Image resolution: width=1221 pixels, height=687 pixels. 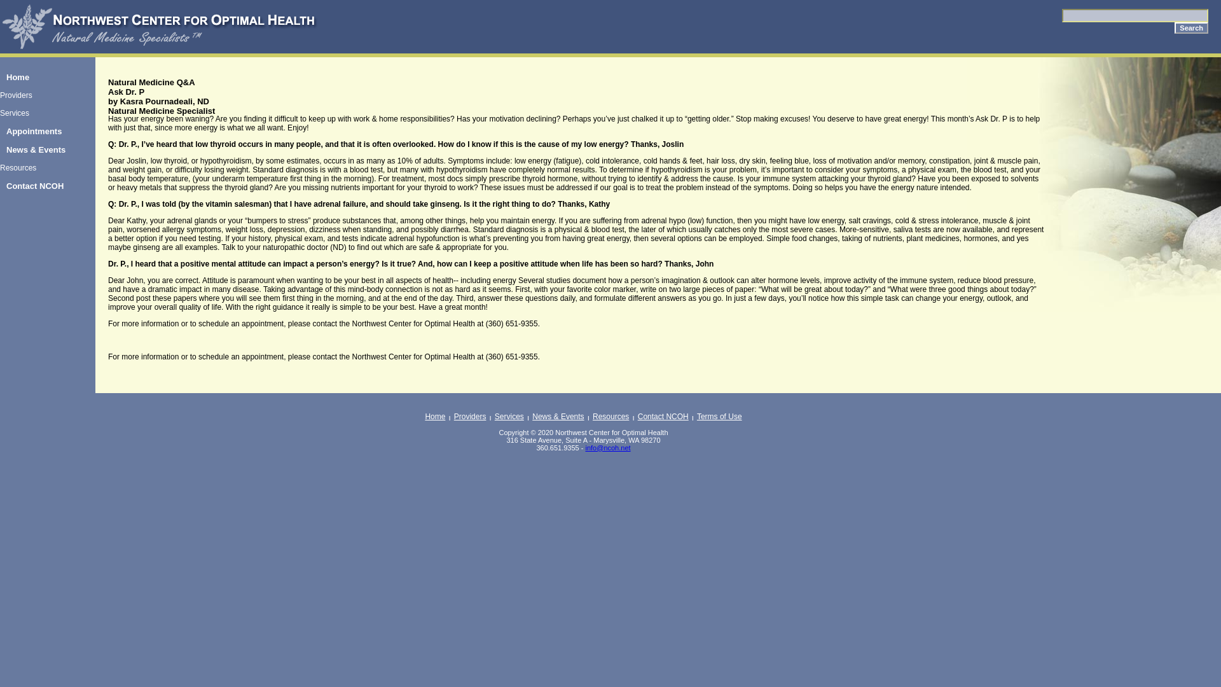 I want to click on Search, so click(x=1192, y=27).